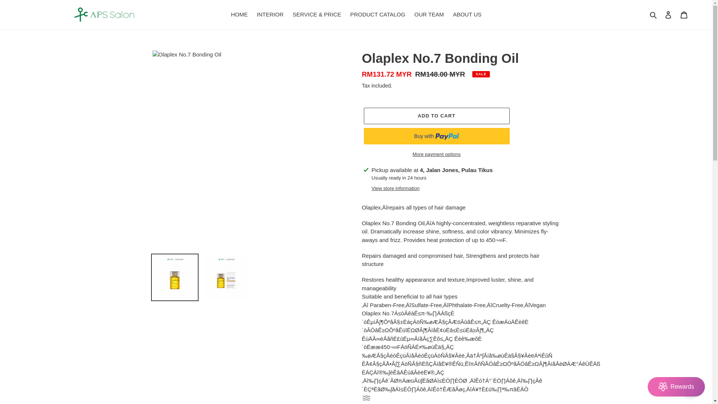  I want to click on More payment options, so click(436, 154).